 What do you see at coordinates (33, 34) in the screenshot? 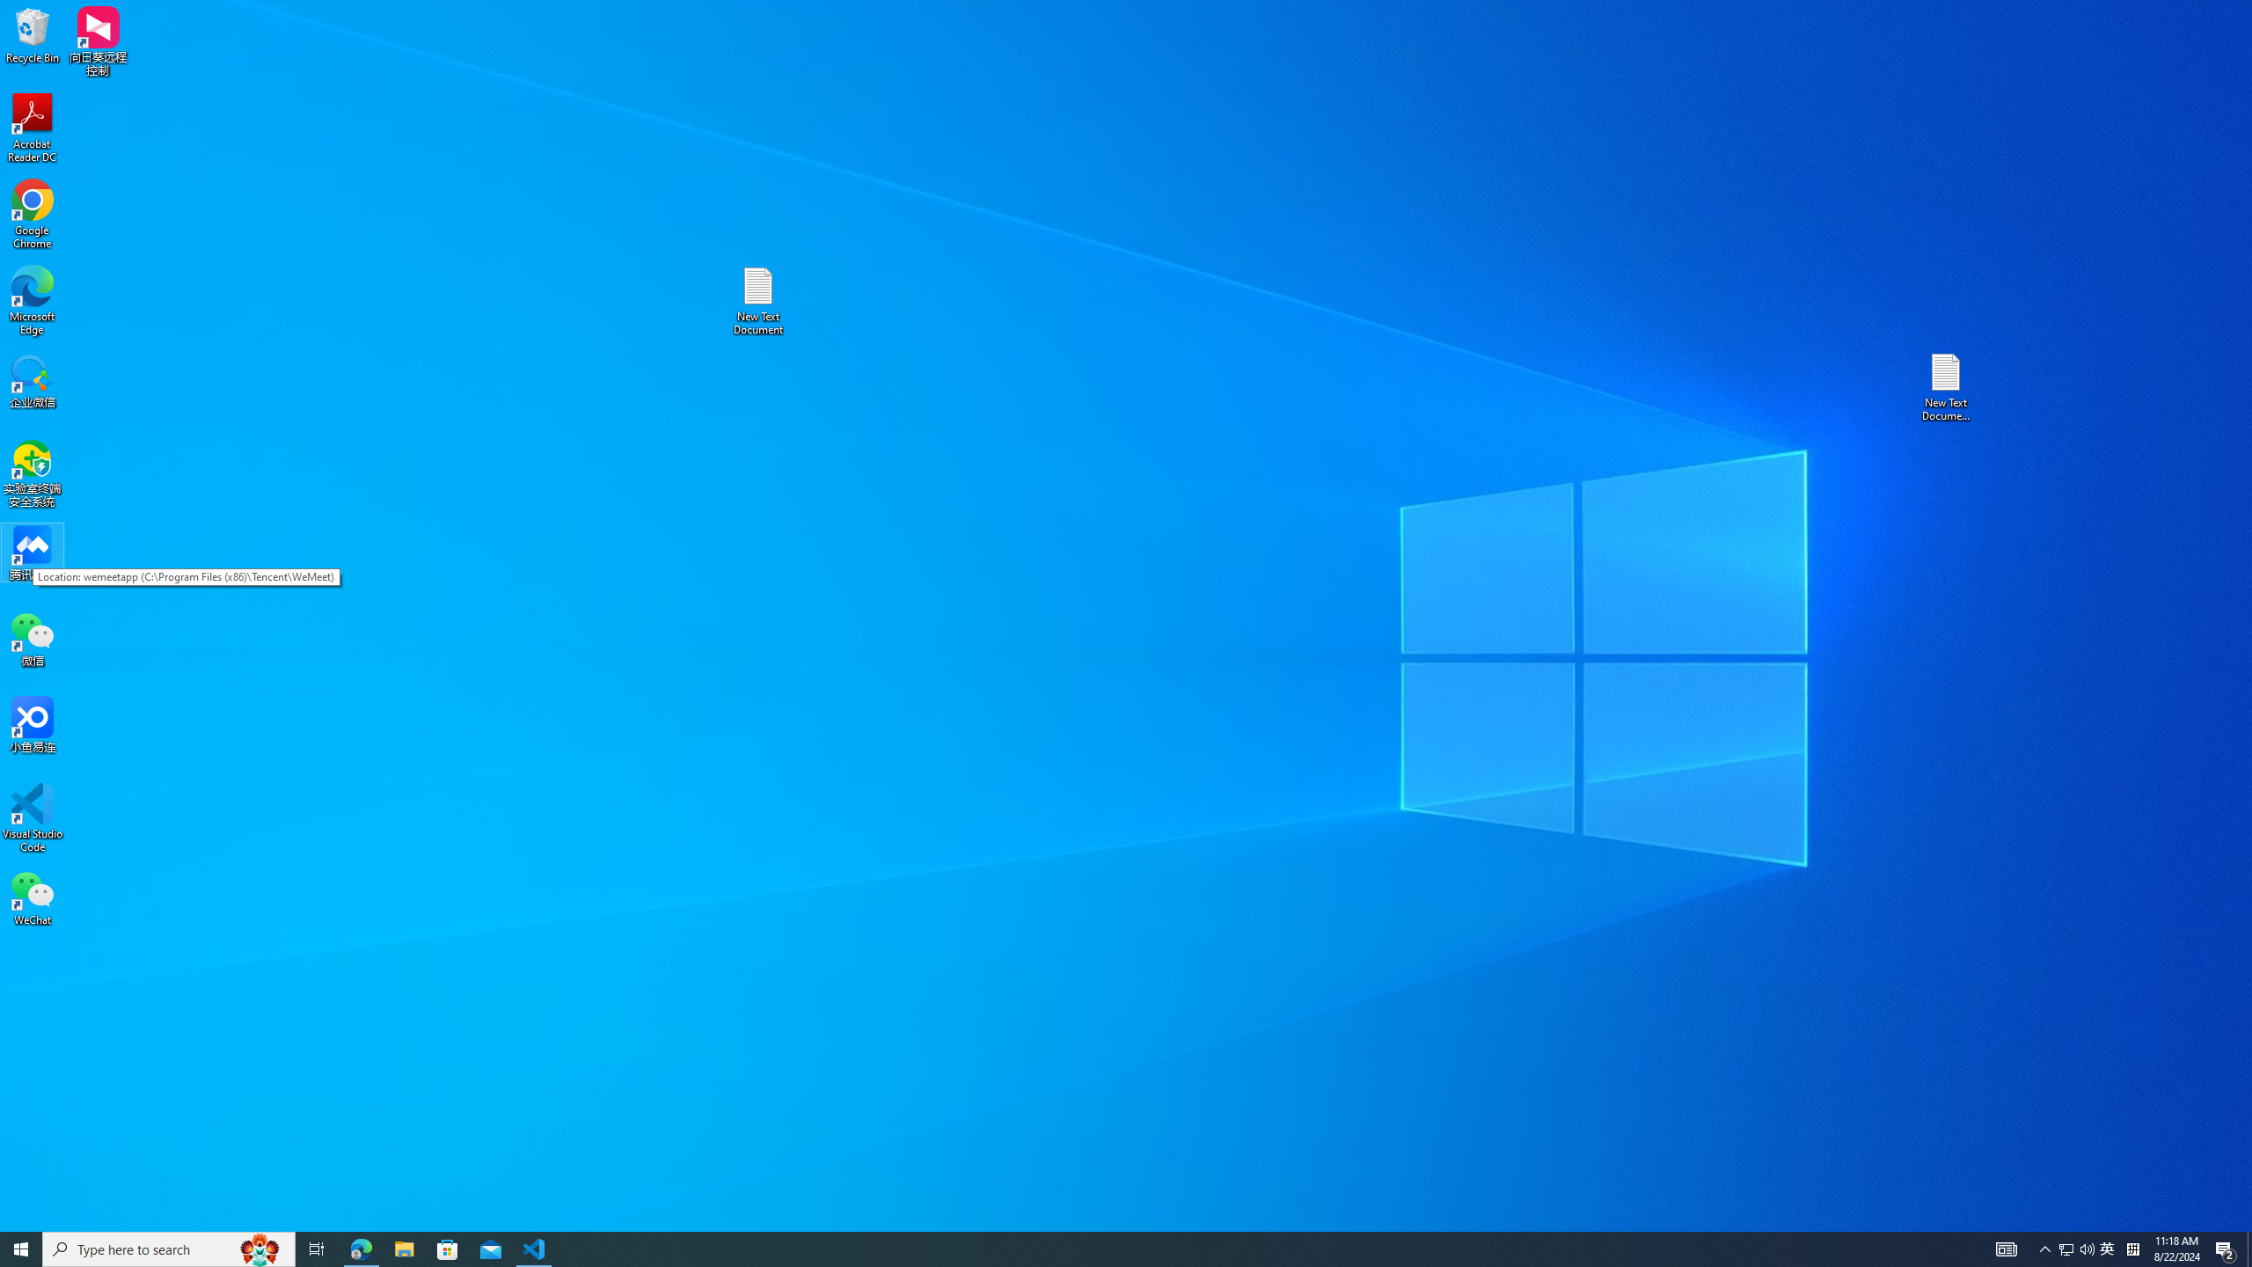
I see `Recycle Bin` at bounding box center [33, 34].